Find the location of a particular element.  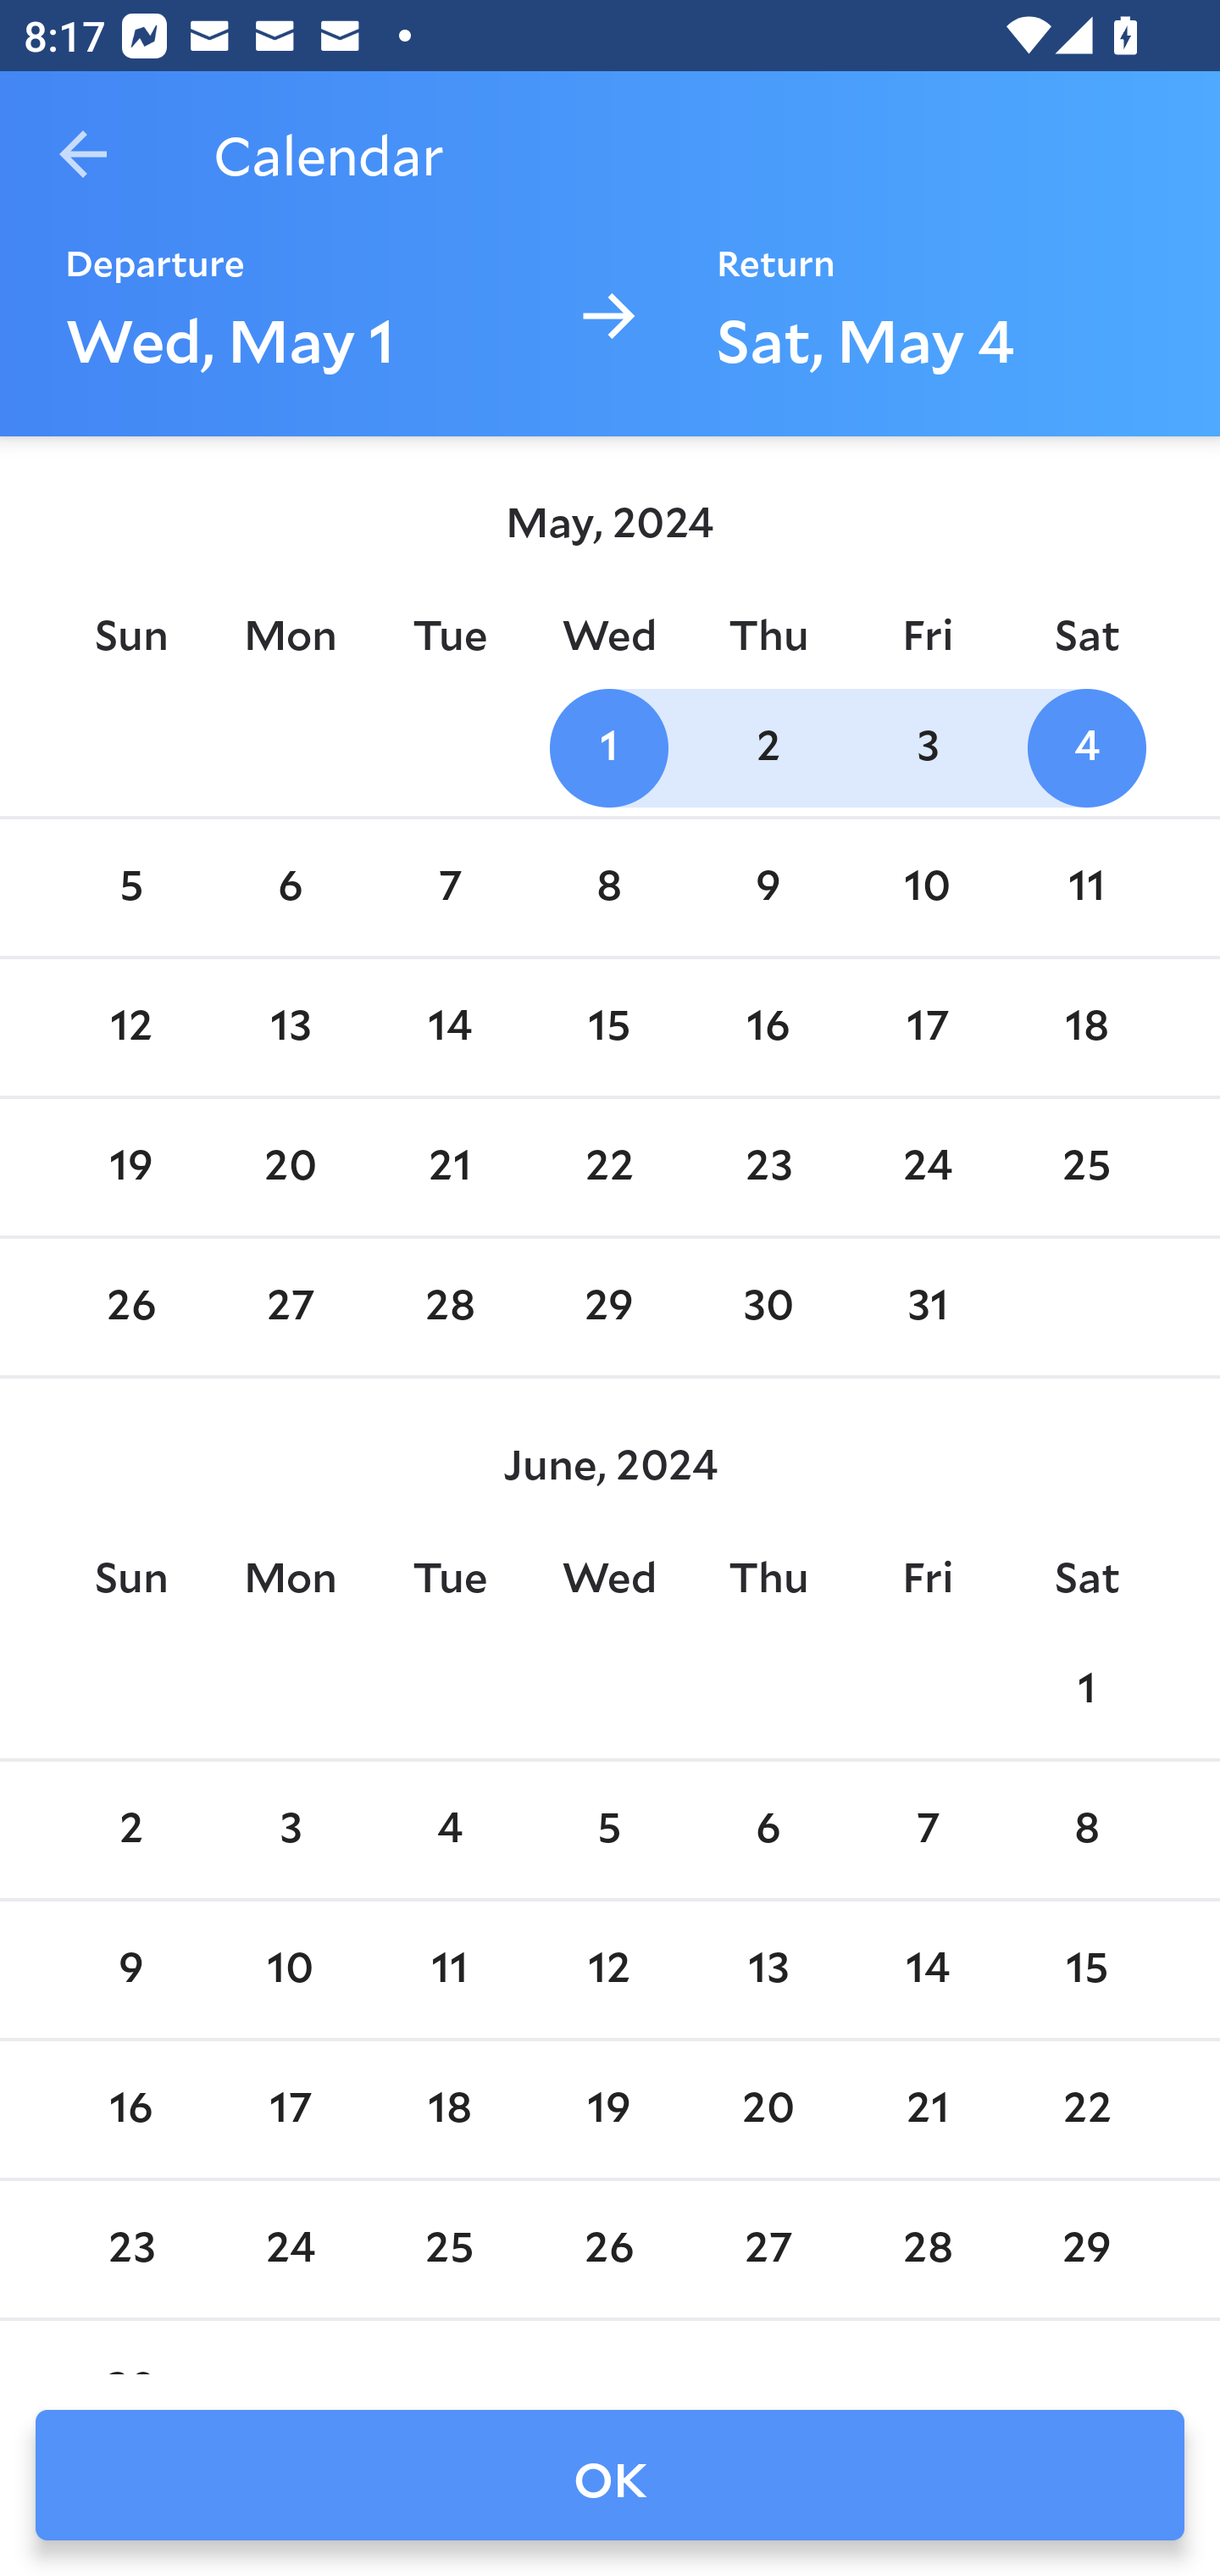

5 is located at coordinates (609, 1831).